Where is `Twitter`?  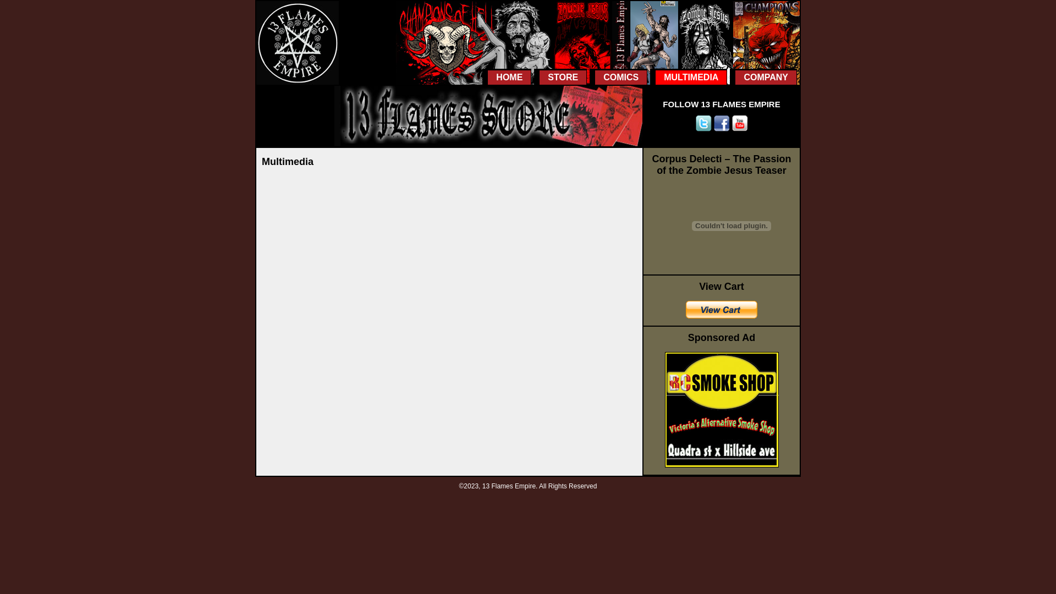
Twitter is located at coordinates (703, 124).